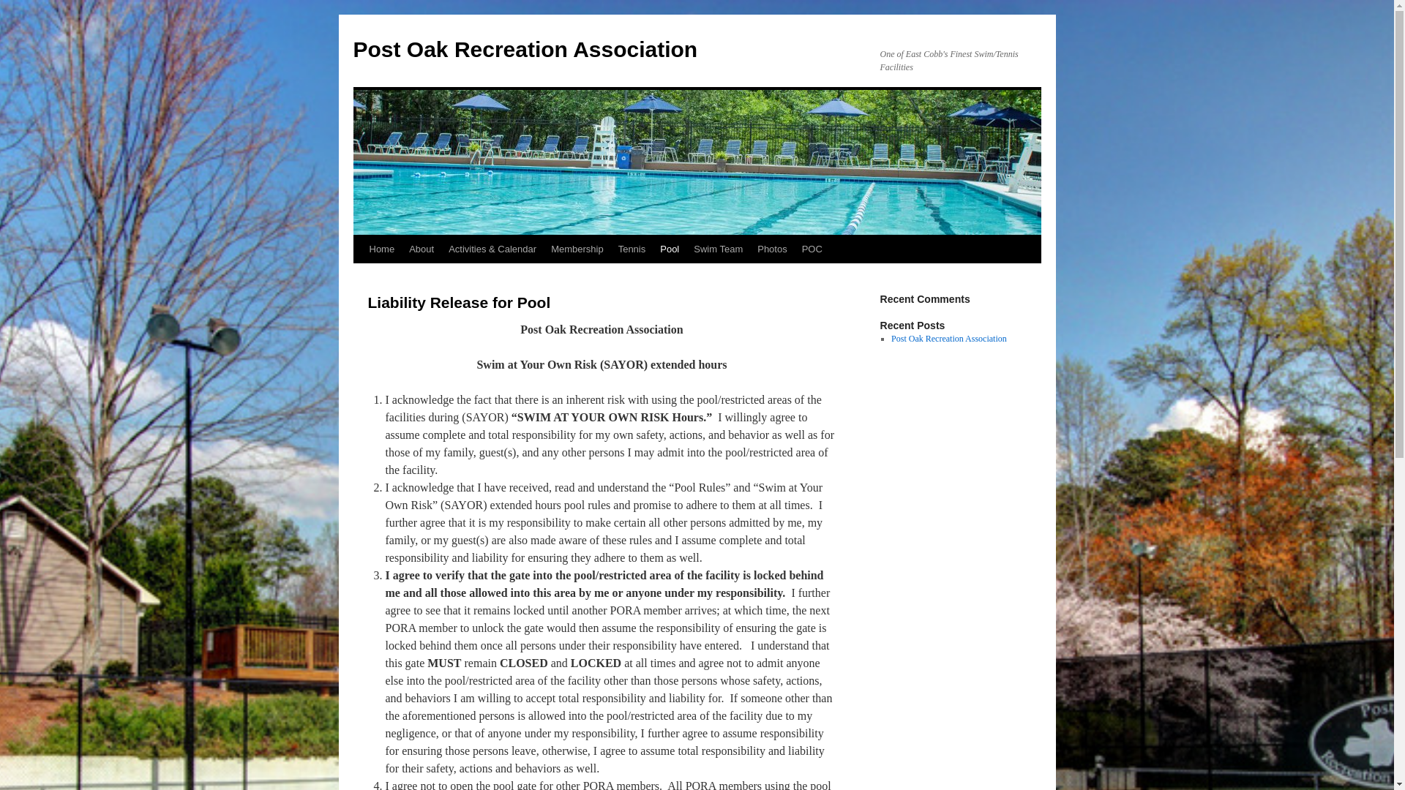  Describe the element at coordinates (381, 249) in the screenshot. I see `Home` at that location.